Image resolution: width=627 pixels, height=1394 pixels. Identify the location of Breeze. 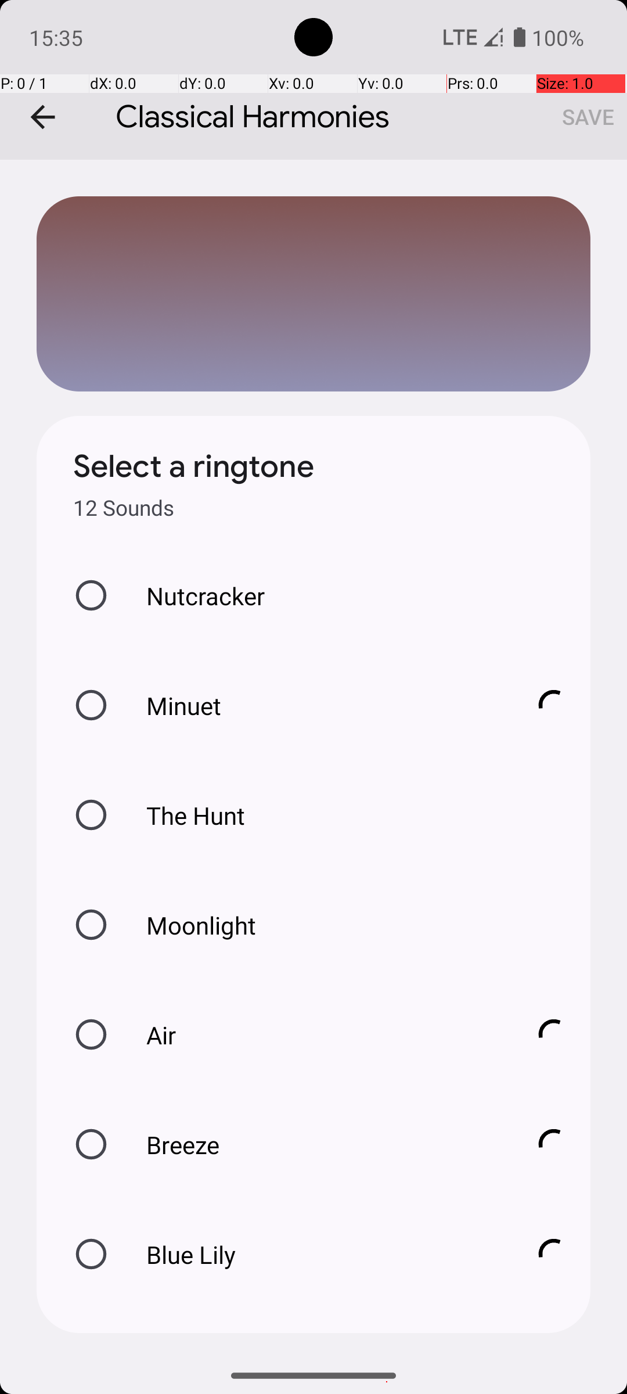
(319, 1144).